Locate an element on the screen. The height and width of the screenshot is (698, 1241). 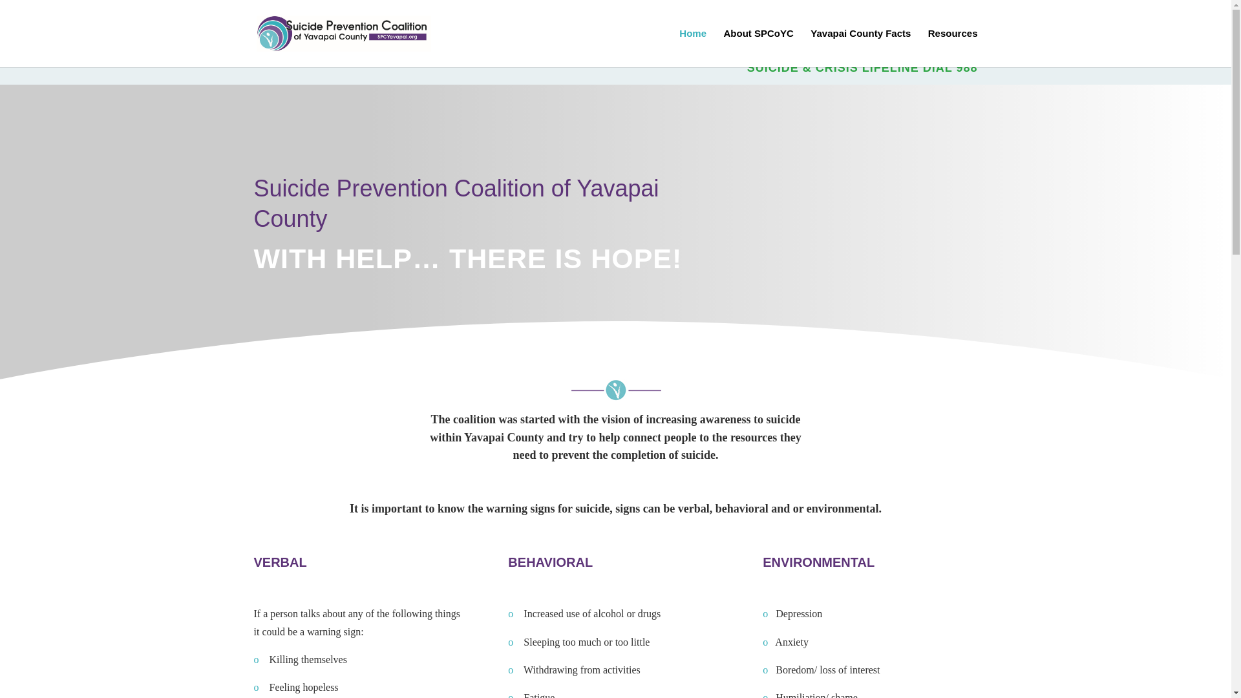
divider2 is located at coordinates (615, 390).